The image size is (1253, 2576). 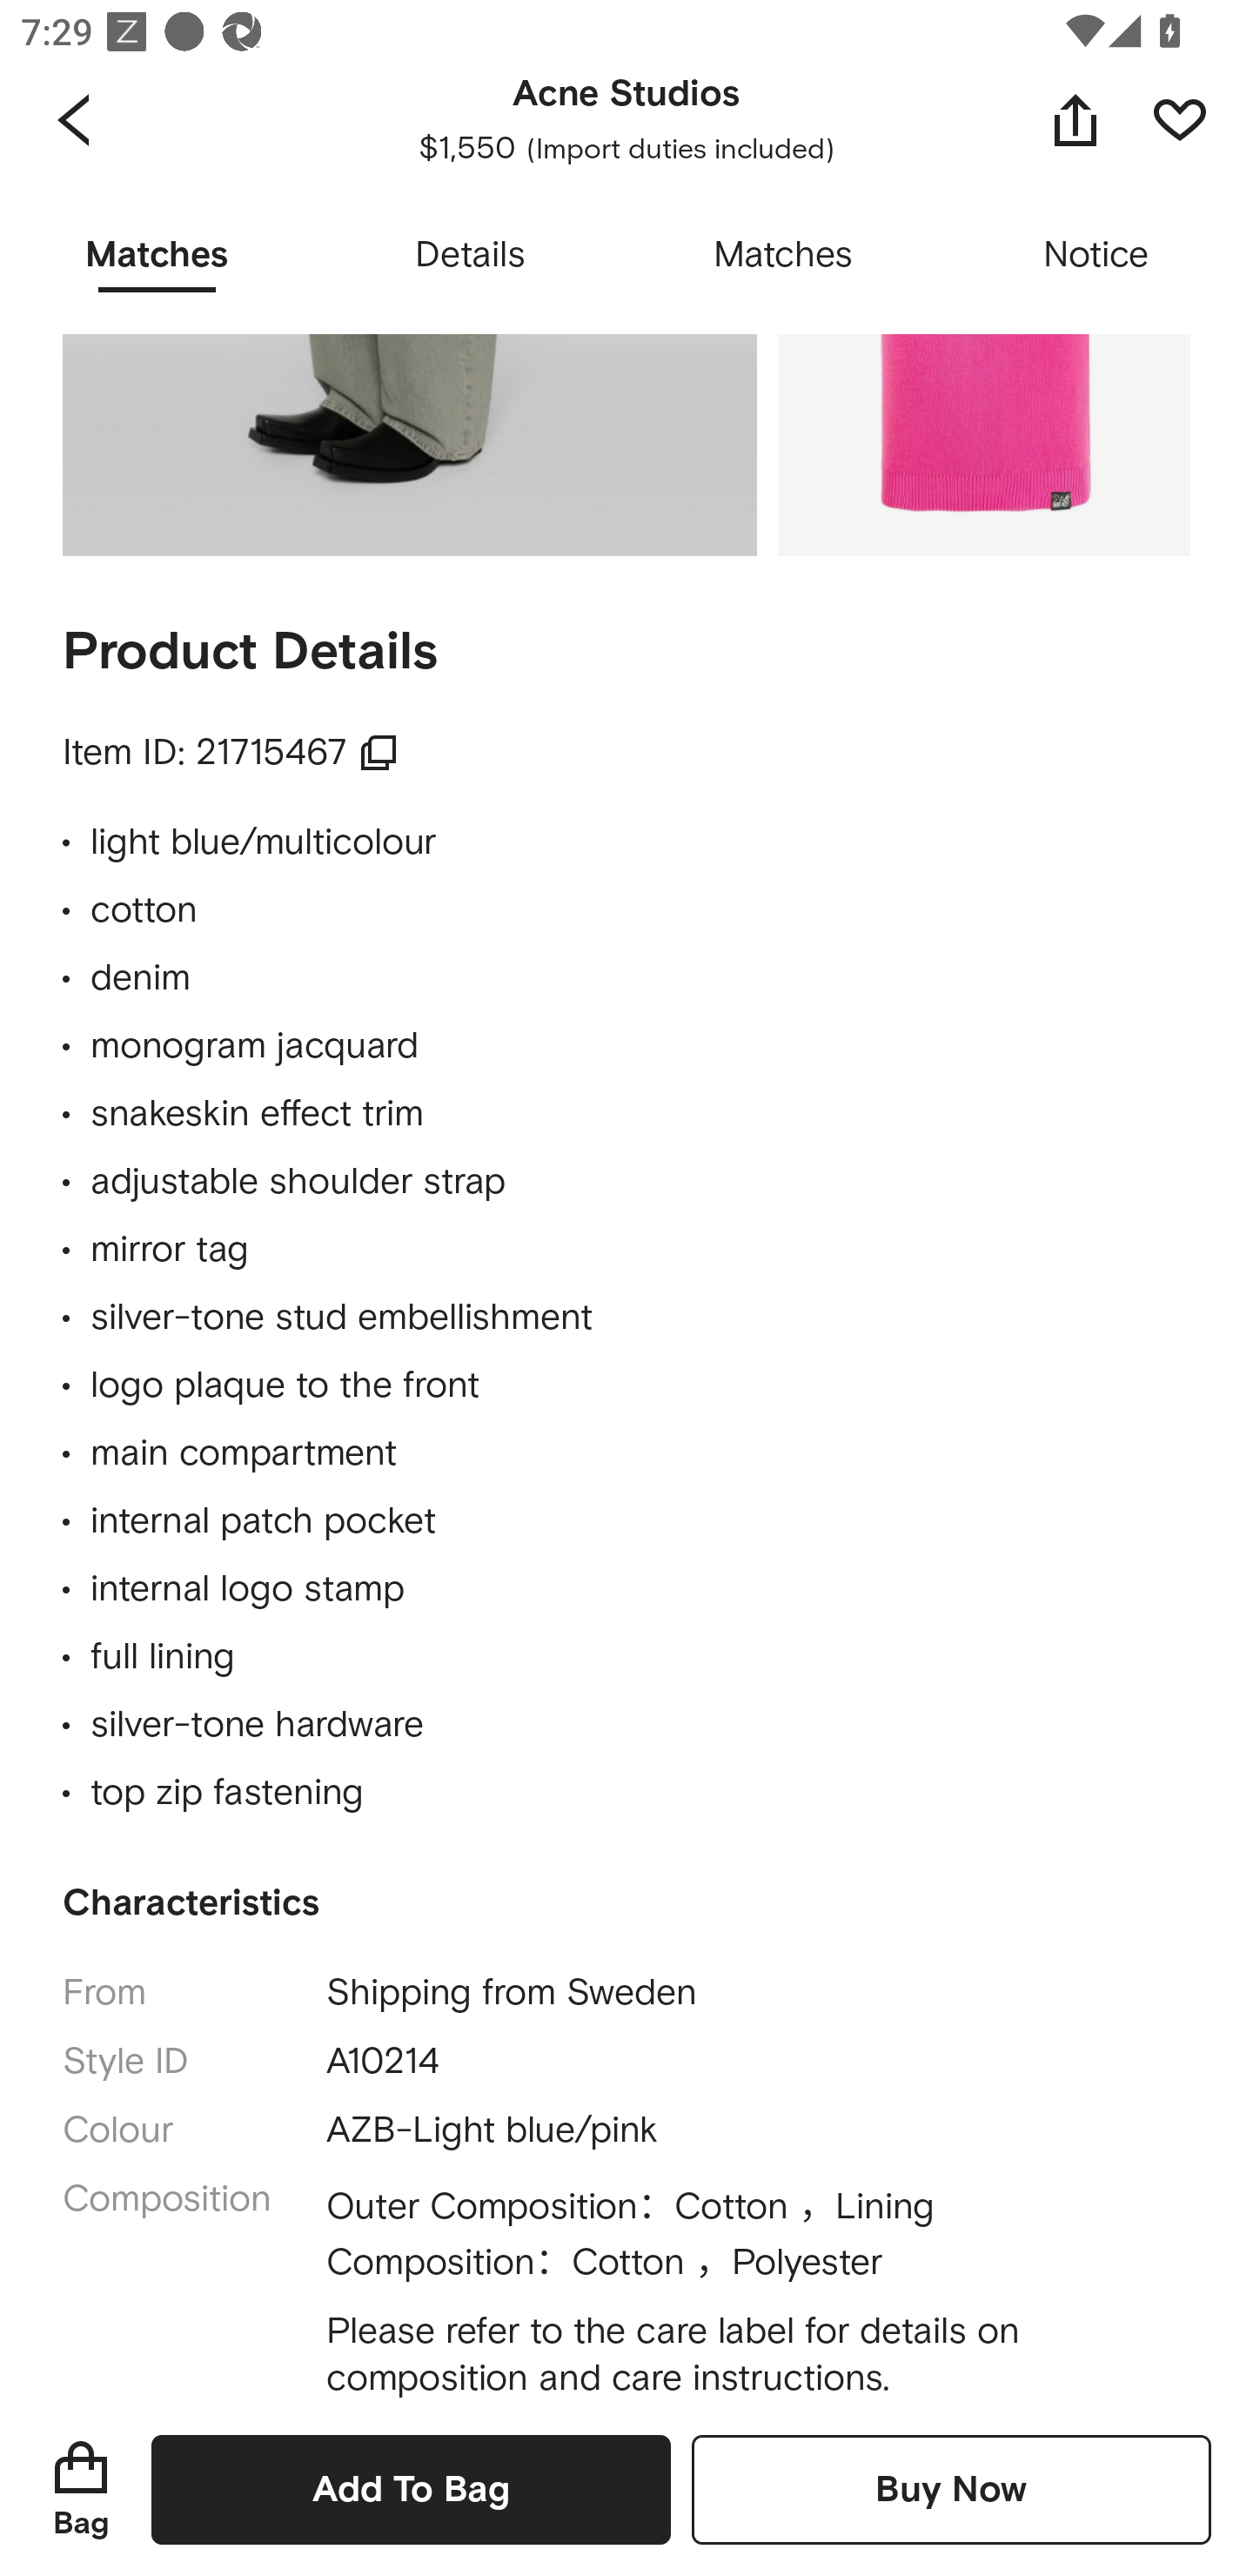 What do you see at coordinates (783, 256) in the screenshot?
I see `Matches` at bounding box center [783, 256].